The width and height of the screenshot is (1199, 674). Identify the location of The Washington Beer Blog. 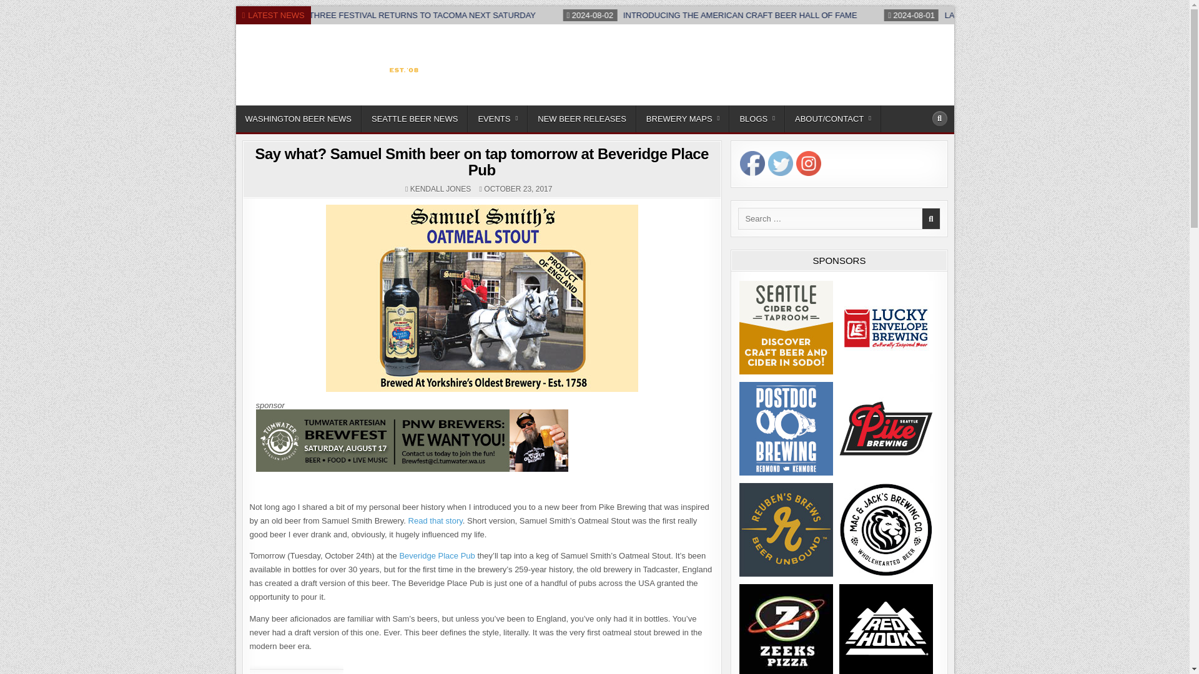
(330, 102).